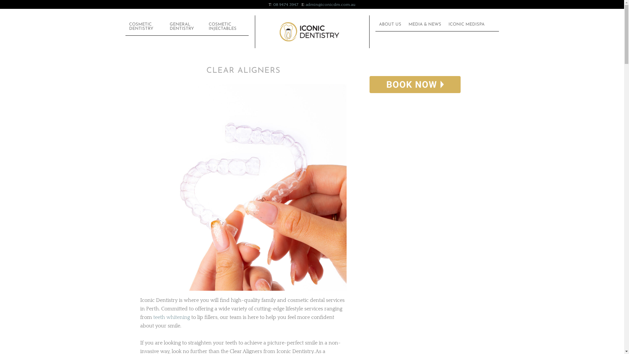 The width and height of the screenshot is (629, 354). I want to click on GENERAL DENTISTRY, so click(185, 26).